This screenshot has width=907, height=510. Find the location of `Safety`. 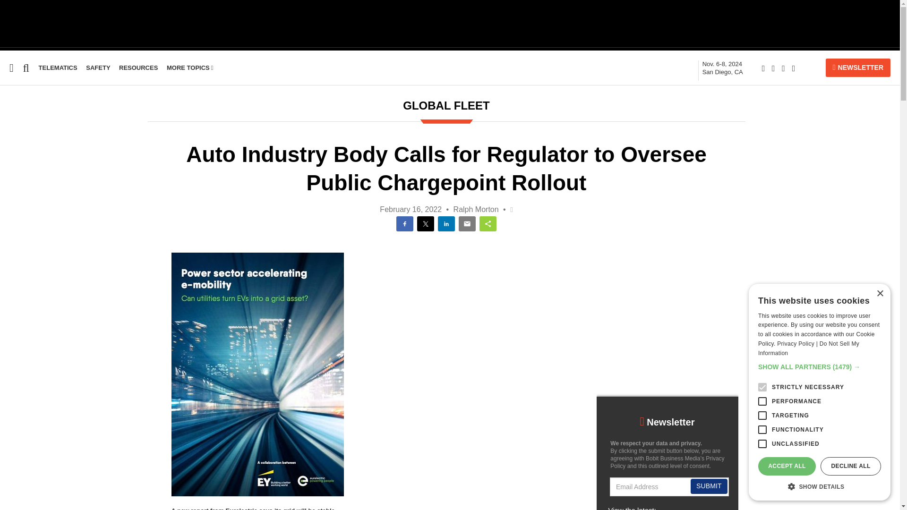

Safety is located at coordinates (98, 68).